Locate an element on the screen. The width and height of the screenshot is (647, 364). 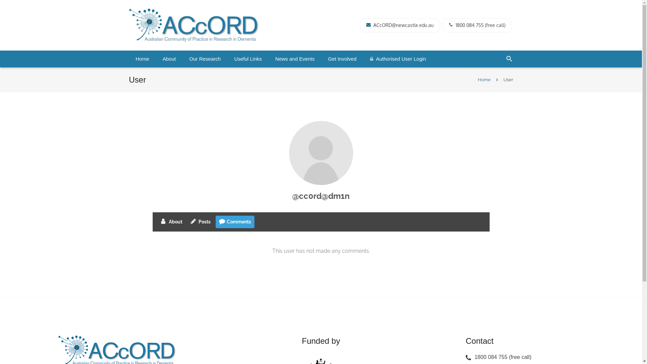
Useful Links is located at coordinates (248, 59).